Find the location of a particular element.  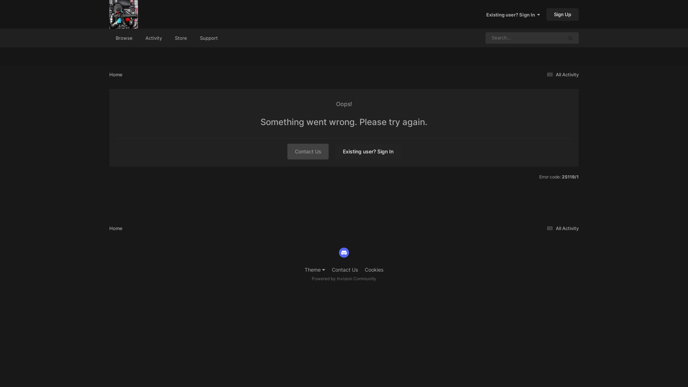

Powered by Invision Community is located at coordinates (344, 278).